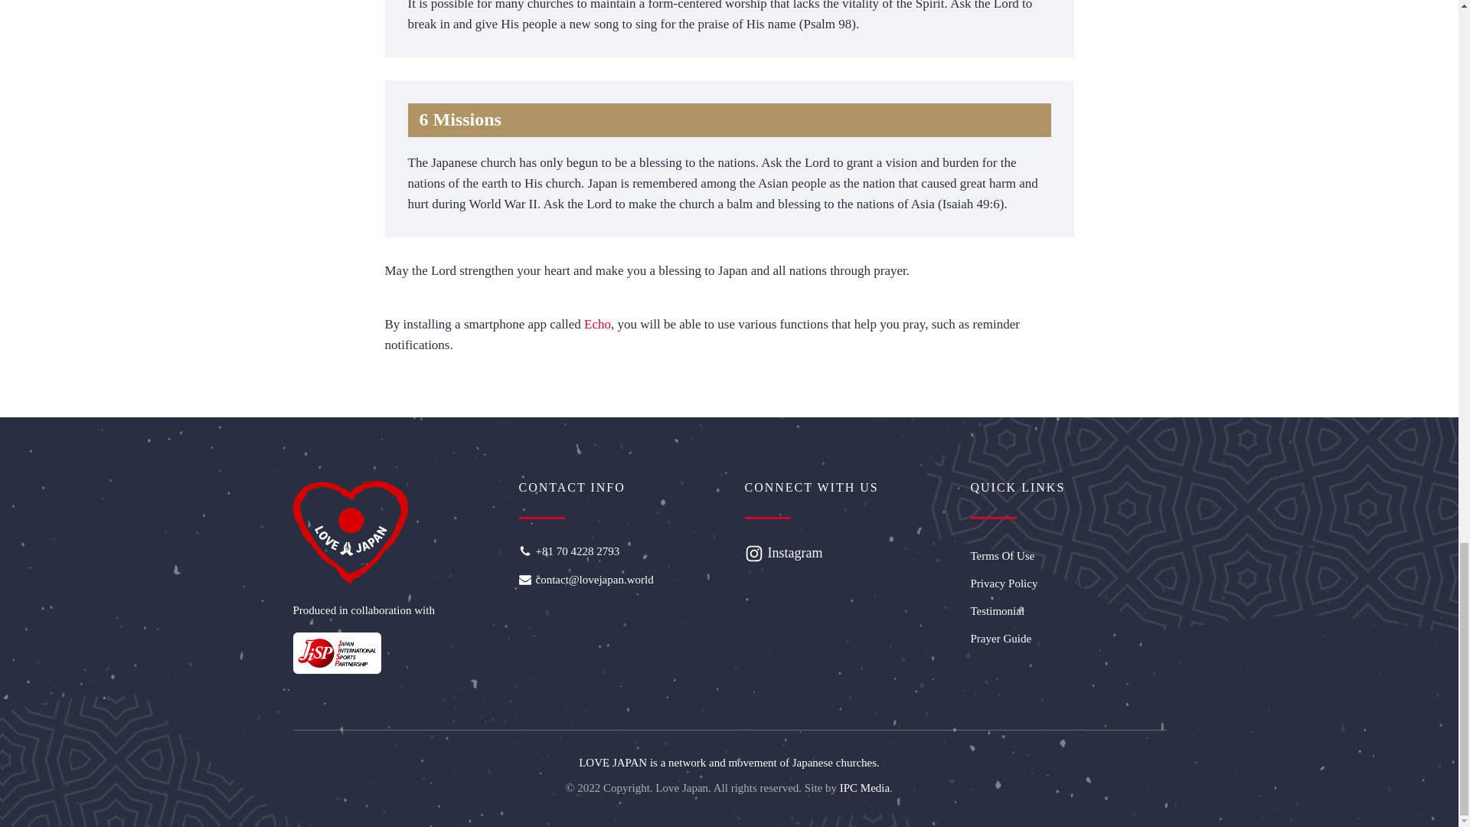  Describe the element at coordinates (1067, 556) in the screenshot. I see `Terms Of Use` at that location.